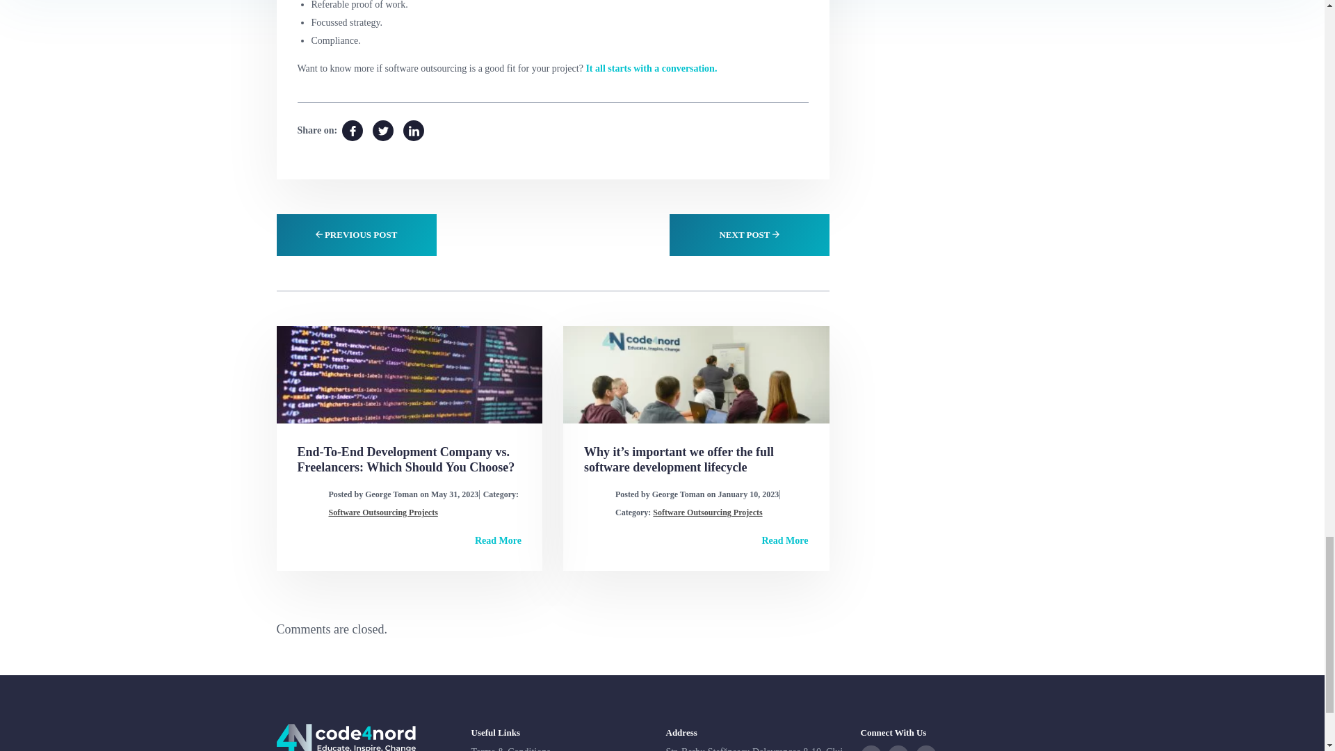 The width and height of the screenshot is (1335, 751). I want to click on It all starts with a conversation., so click(651, 68).